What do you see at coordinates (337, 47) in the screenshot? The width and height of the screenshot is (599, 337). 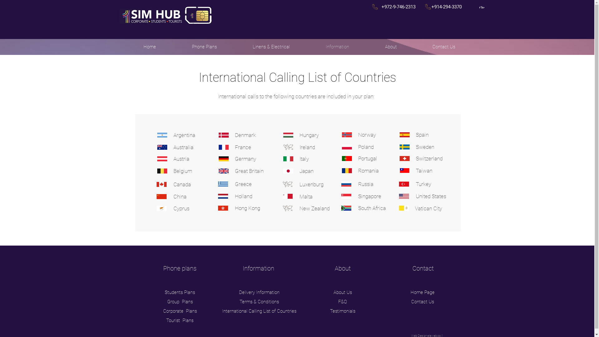 I see `Information` at bounding box center [337, 47].